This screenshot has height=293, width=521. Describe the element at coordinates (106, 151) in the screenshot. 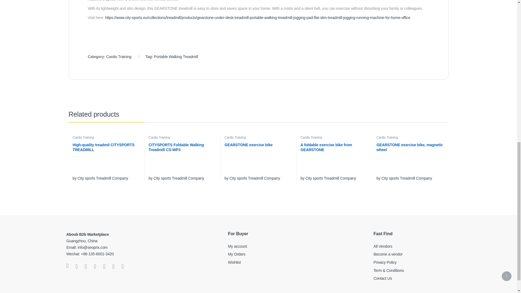

I see `High-quality treadmil CITYSPORTS TREADMILL` at that location.